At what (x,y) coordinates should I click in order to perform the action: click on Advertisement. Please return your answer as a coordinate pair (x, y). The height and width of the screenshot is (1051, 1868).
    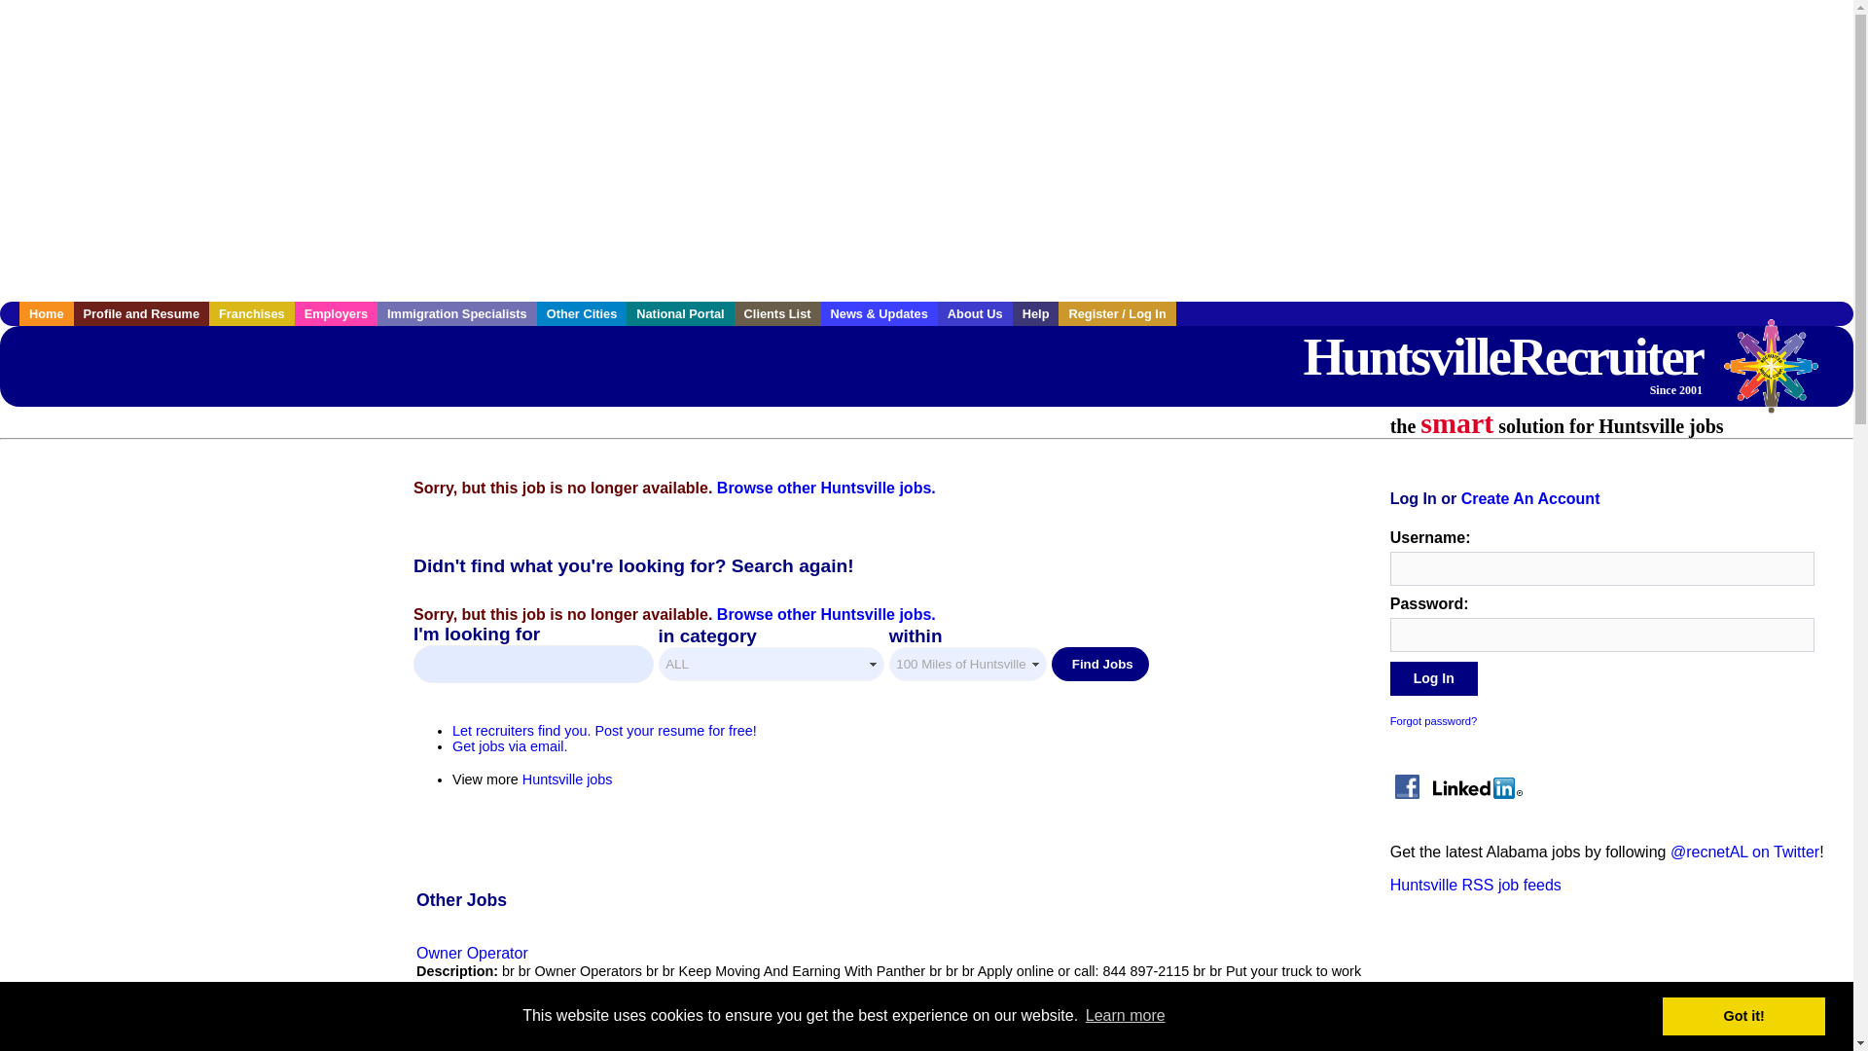
    Looking at the image, I should click on (197, 594).